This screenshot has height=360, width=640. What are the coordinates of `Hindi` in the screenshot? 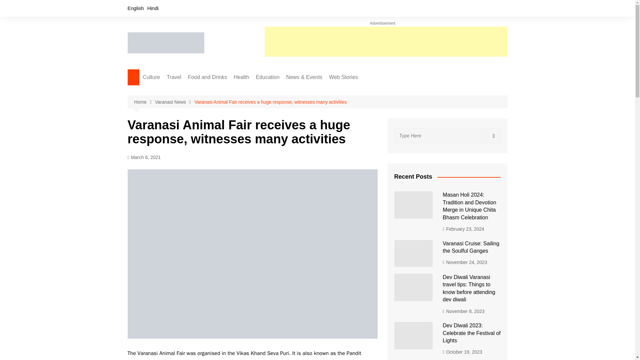 It's located at (153, 8).